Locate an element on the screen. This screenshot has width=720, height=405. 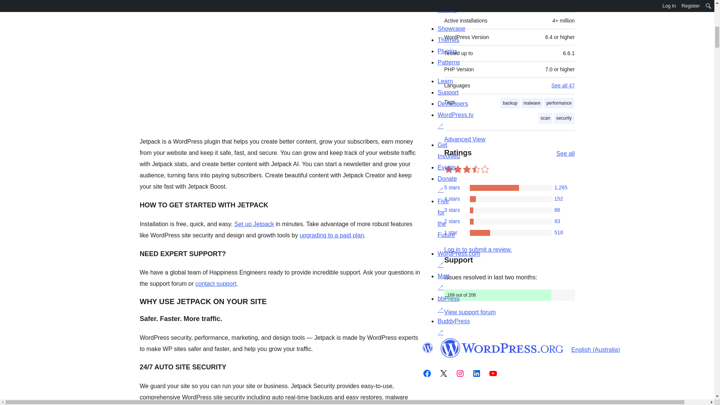
upgrading to a paid plan is located at coordinates (331, 235).